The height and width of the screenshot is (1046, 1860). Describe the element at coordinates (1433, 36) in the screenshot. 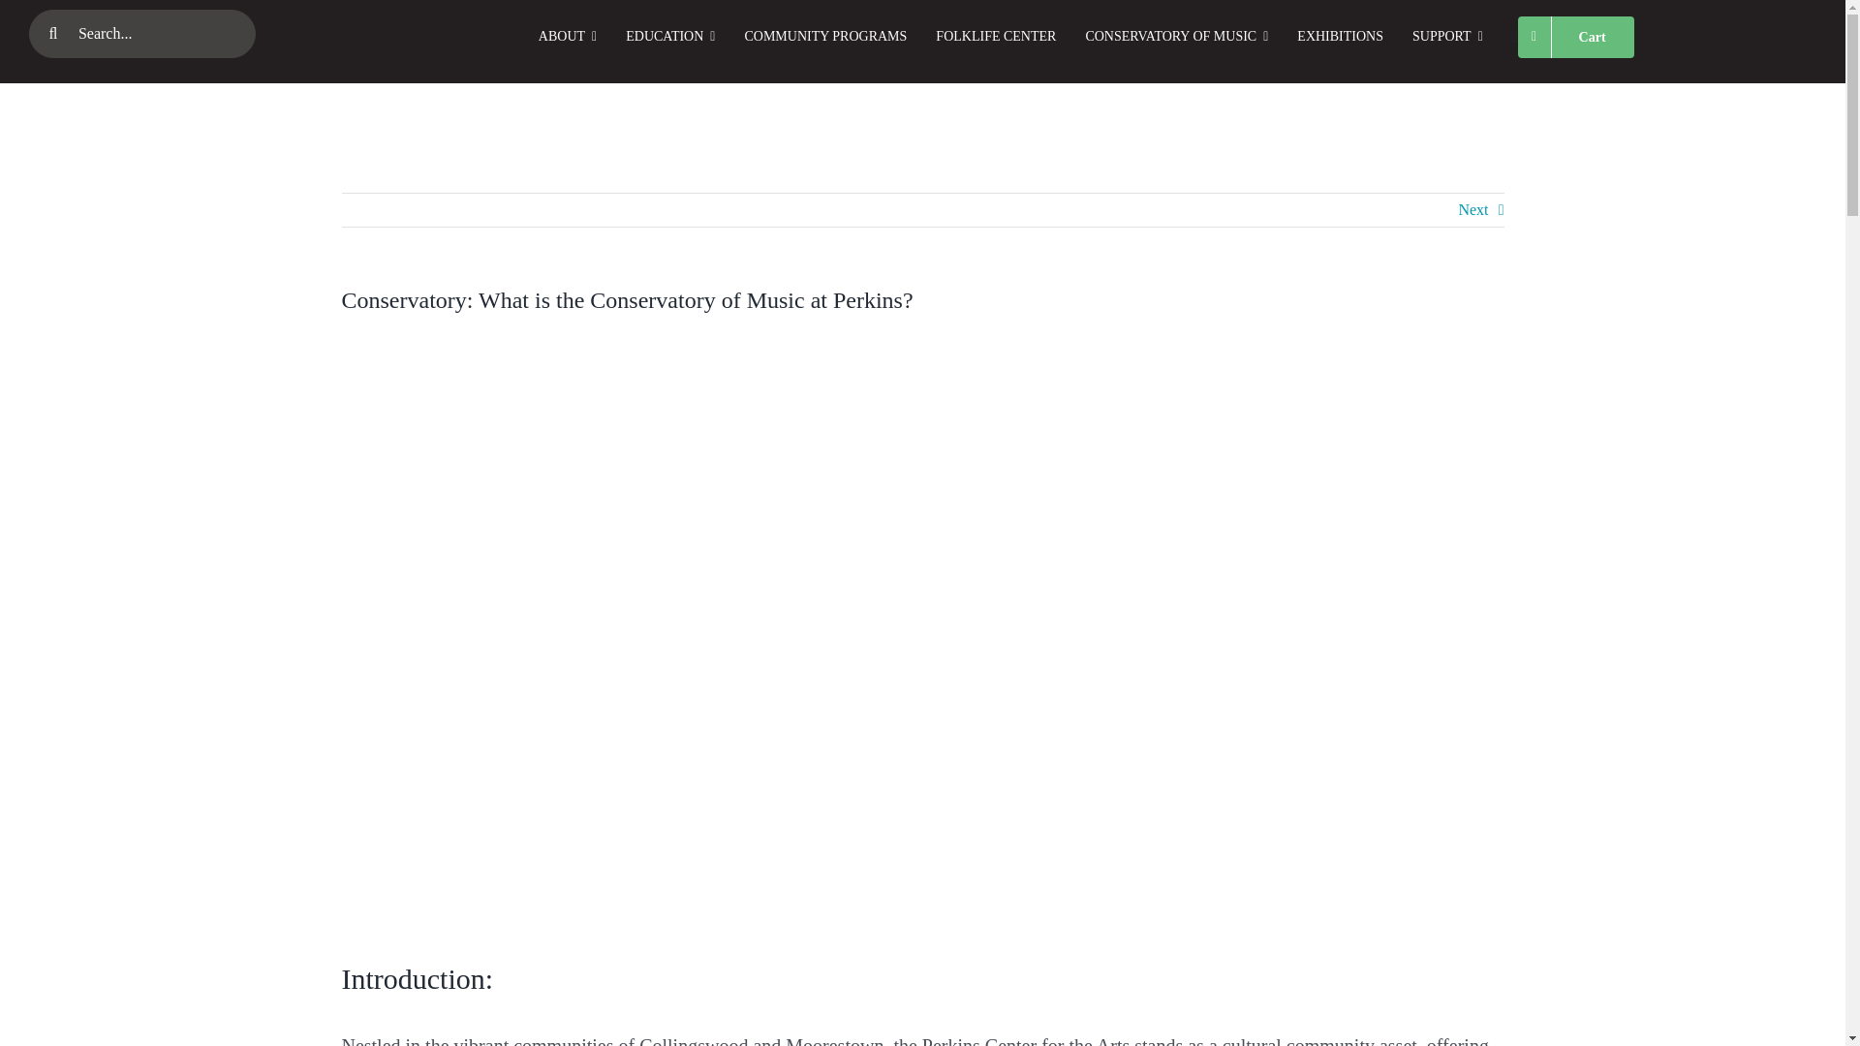

I see `SUPPORT` at that location.